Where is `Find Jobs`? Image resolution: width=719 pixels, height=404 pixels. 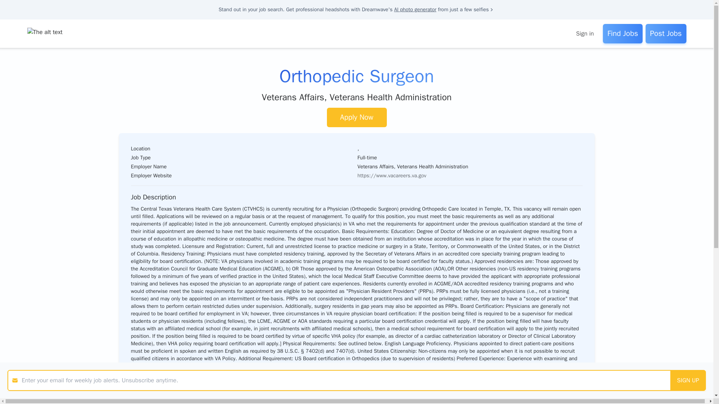
Find Jobs is located at coordinates (623, 33).